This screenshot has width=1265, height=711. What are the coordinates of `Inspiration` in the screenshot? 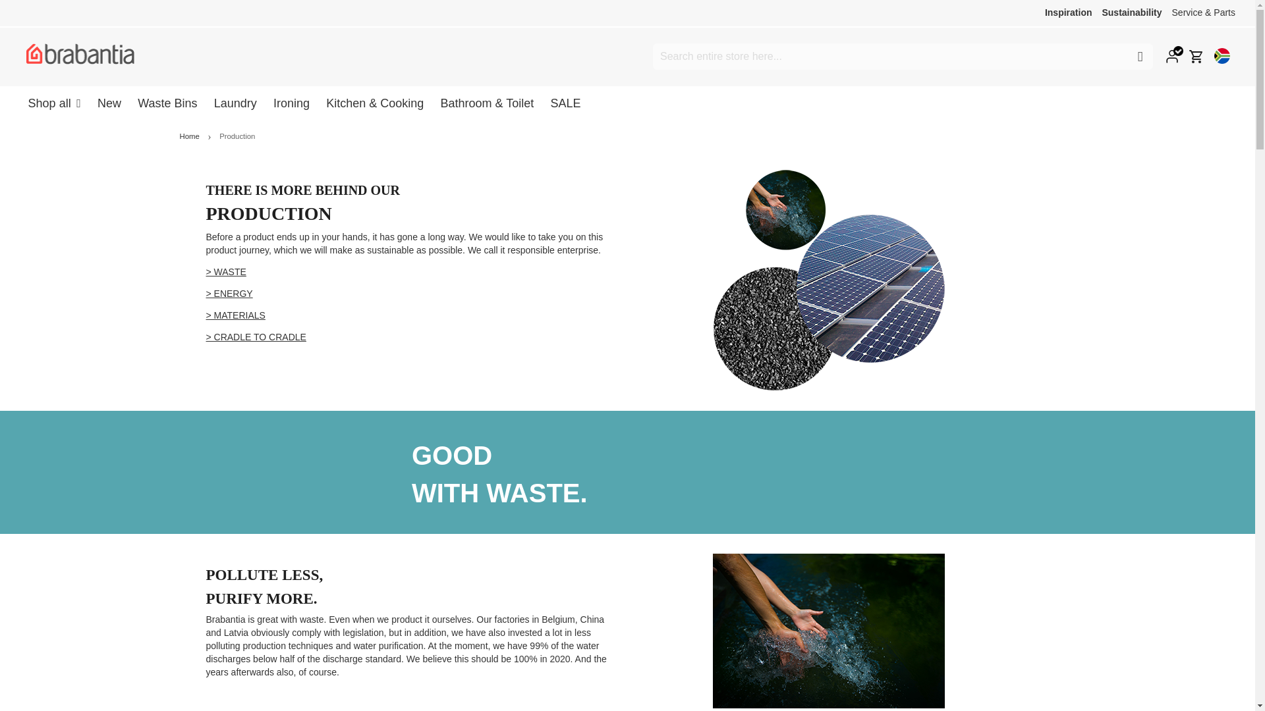 It's located at (1069, 12).